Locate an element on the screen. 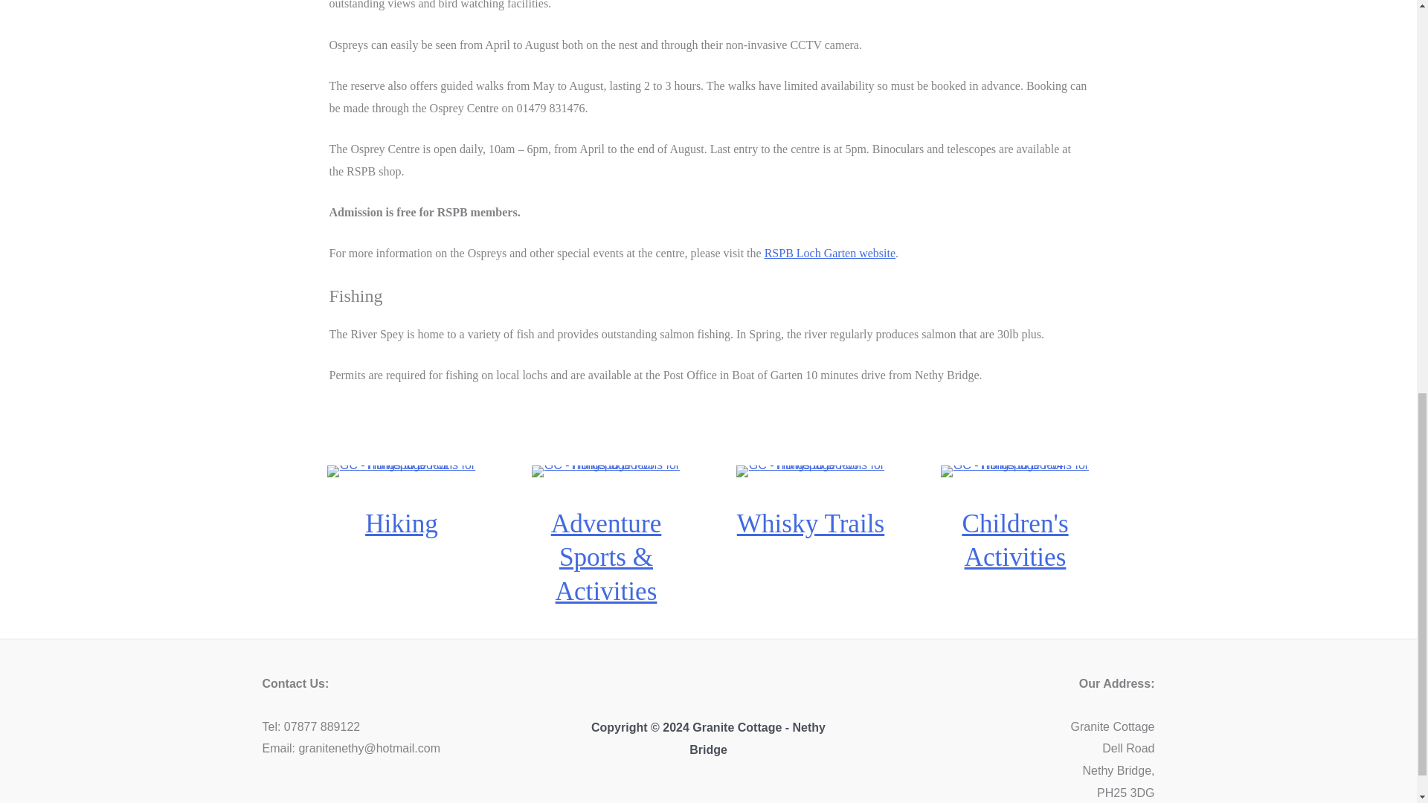  GC - Homepage Icons for Things to Do-04 is located at coordinates (1014, 471).